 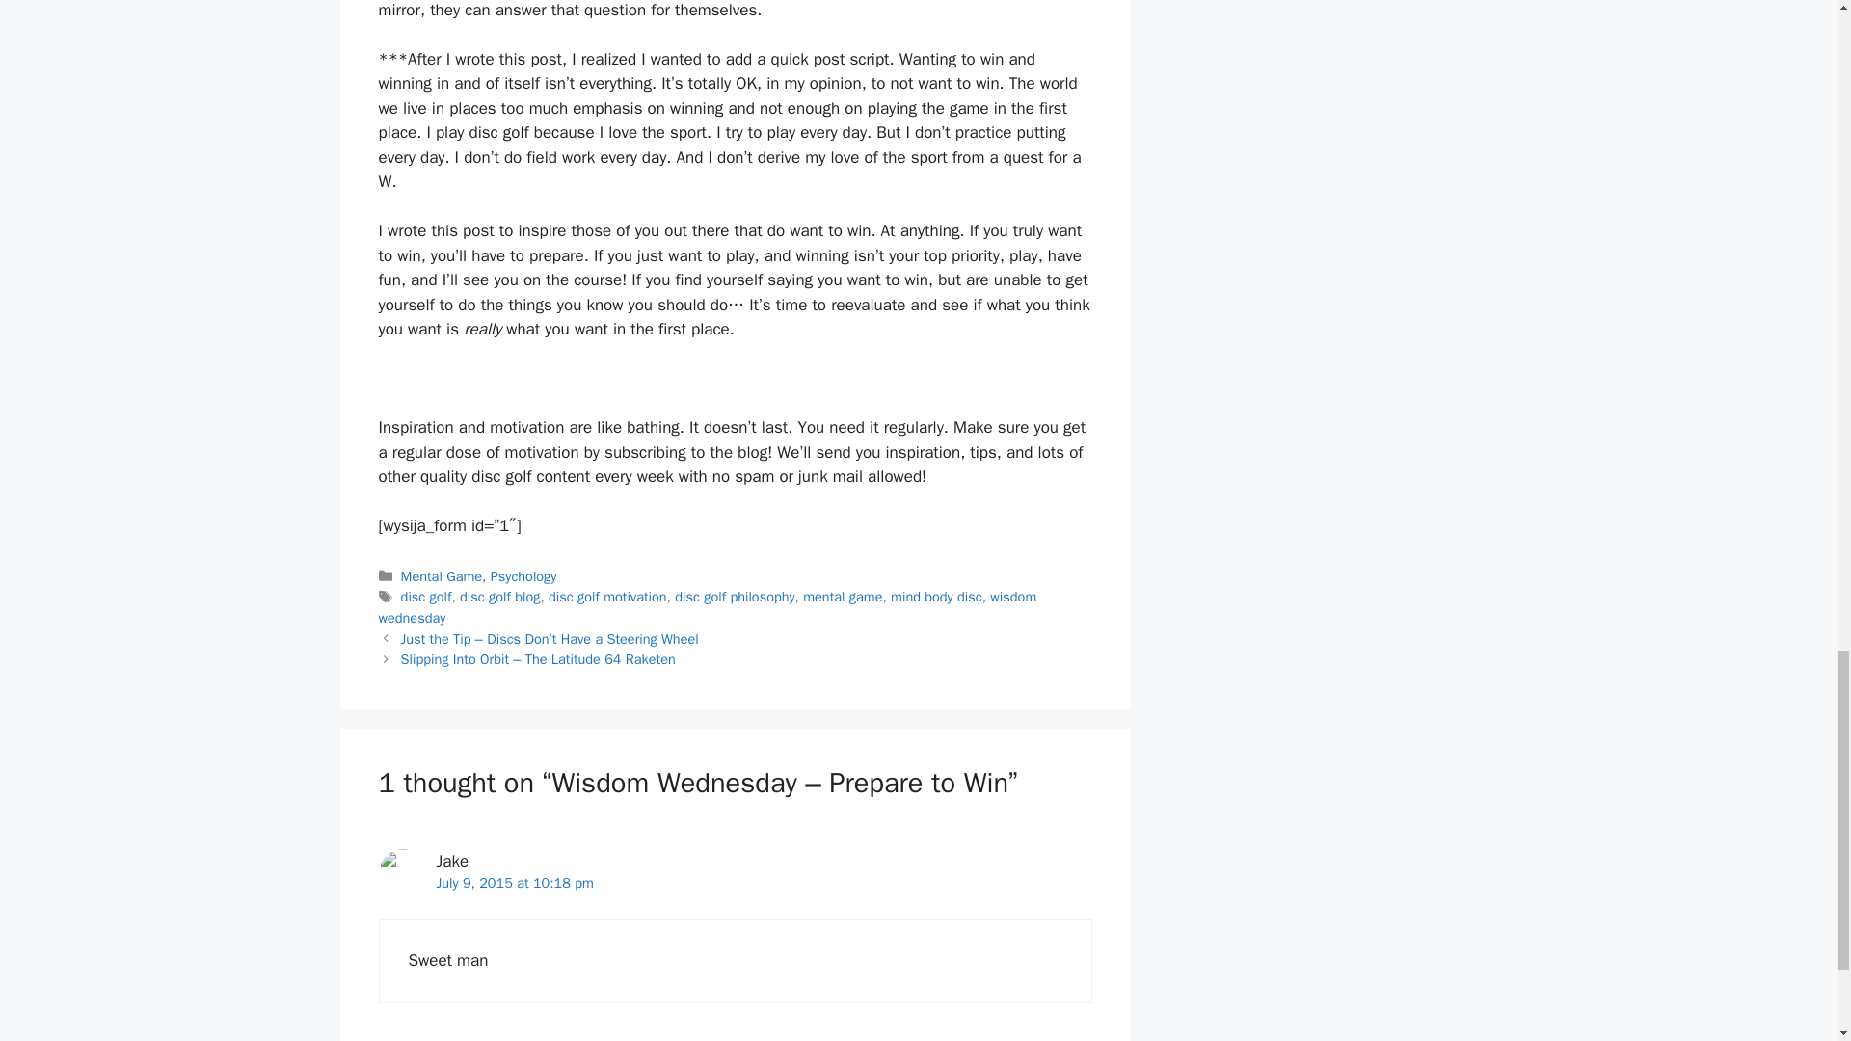 What do you see at coordinates (513, 883) in the screenshot?
I see `July 9, 2015 at 10:18 pm` at bounding box center [513, 883].